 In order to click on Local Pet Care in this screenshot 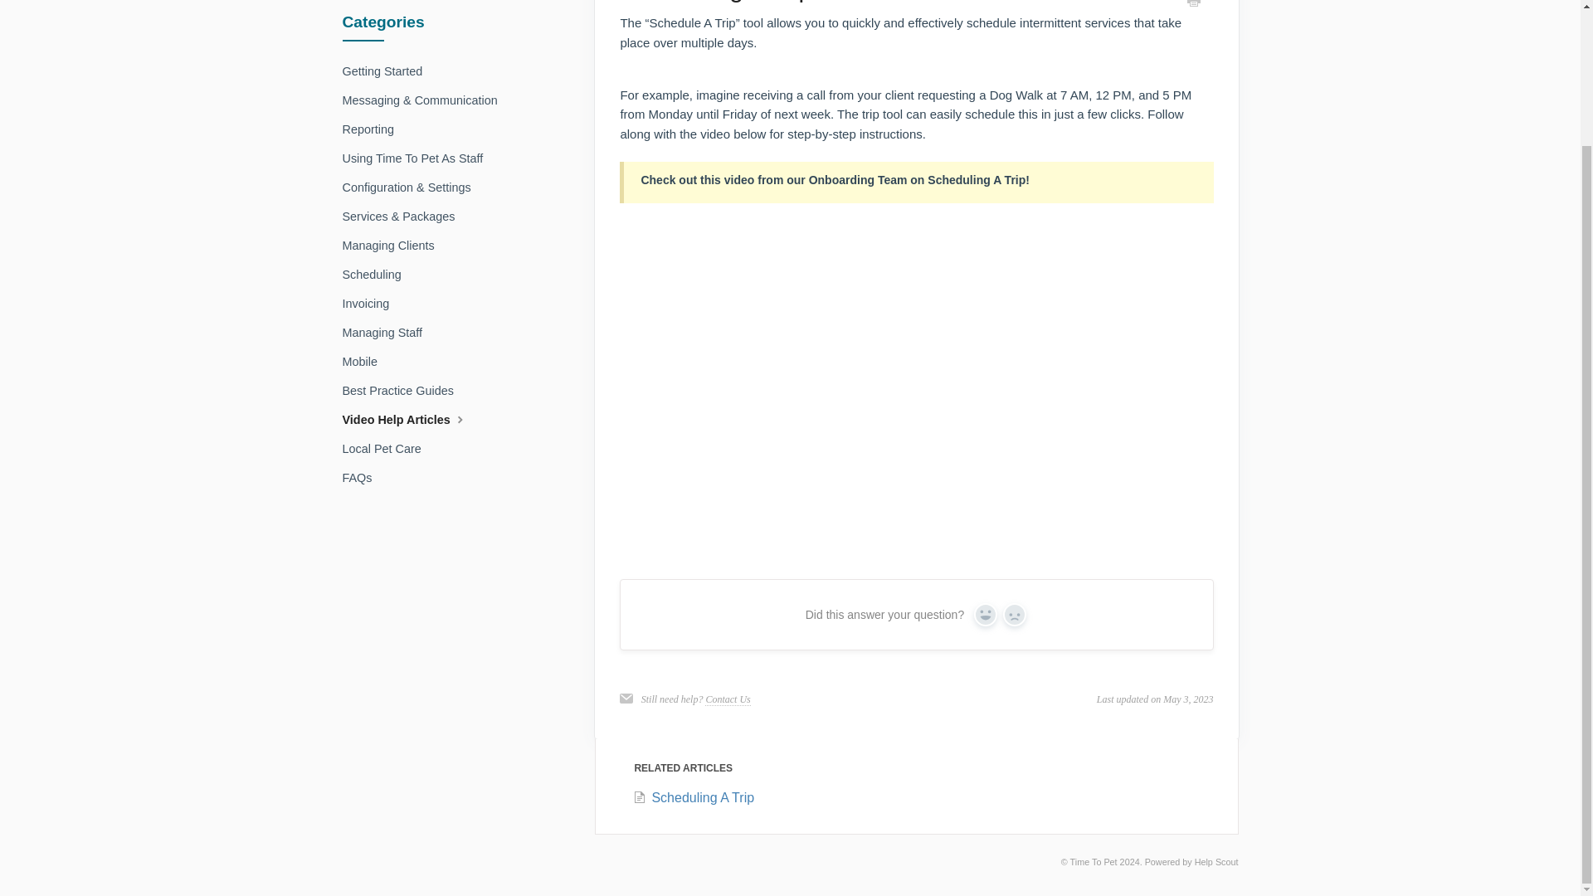, I will do `click(387, 448)`.